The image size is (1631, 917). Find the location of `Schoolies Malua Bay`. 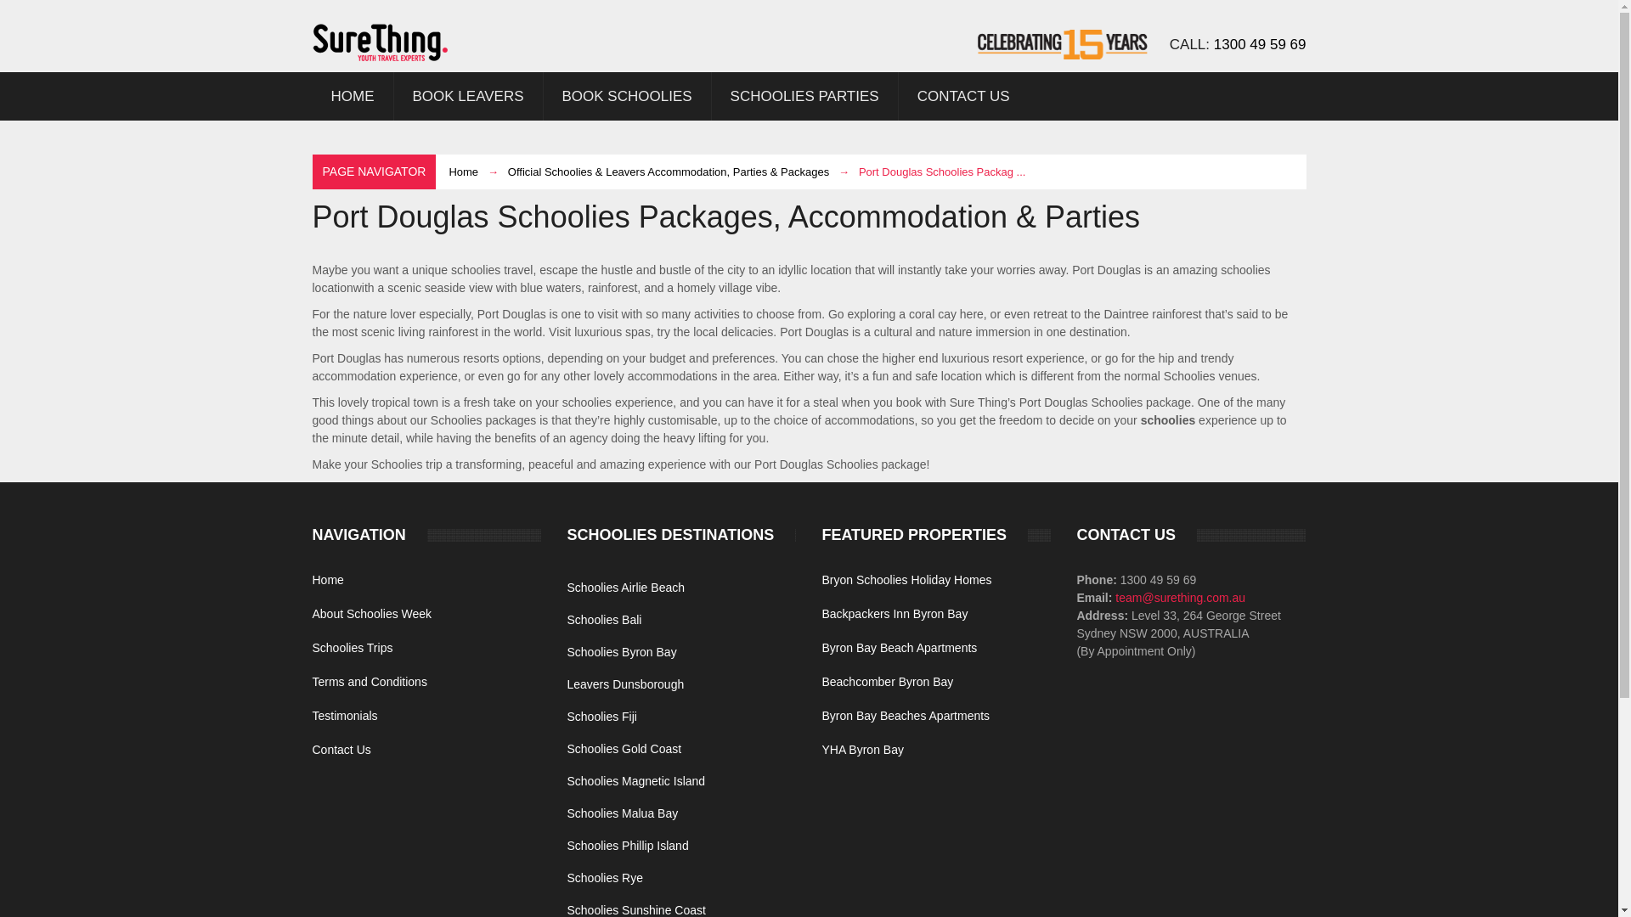

Schoolies Malua Bay is located at coordinates (622, 813).